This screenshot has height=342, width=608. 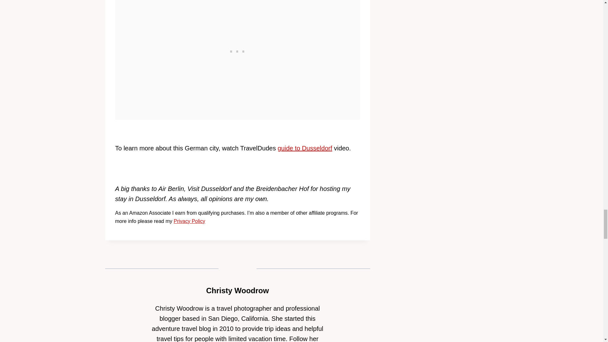 I want to click on guide to Dusseldorf, so click(x=305, y=148).